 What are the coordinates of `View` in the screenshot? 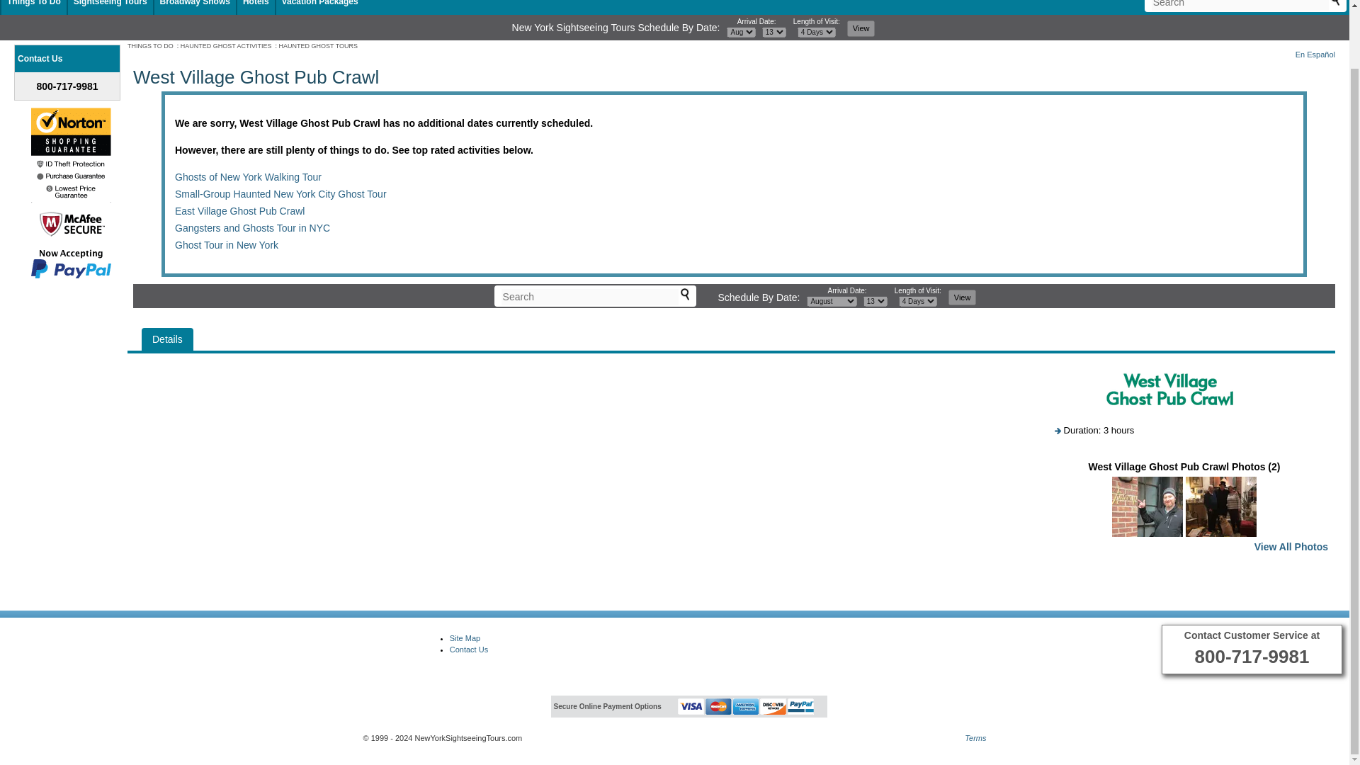 It's located at (962, 297).